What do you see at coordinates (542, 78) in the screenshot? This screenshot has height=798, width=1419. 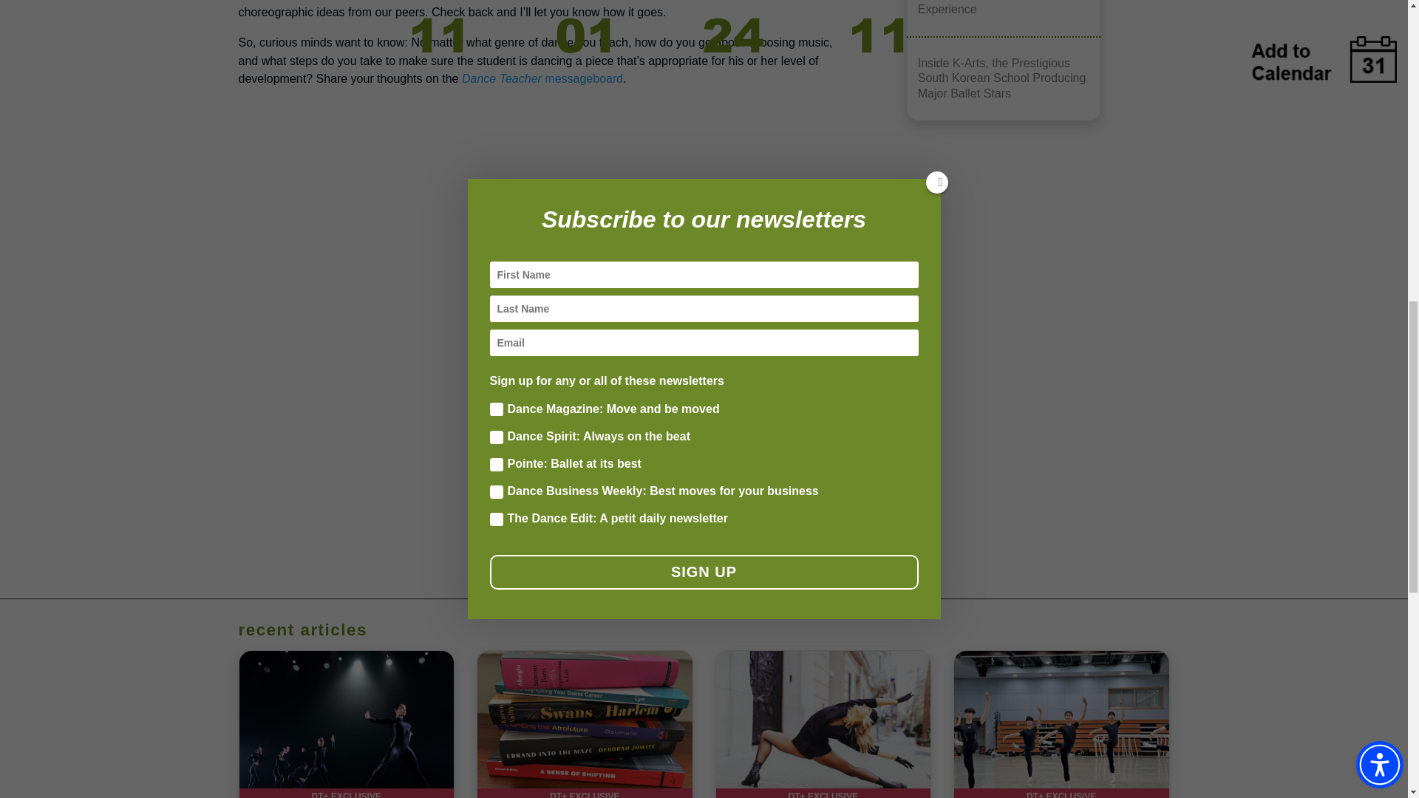 I see `DT messageboards: ballet choreography` at bounding box center [542, 78].